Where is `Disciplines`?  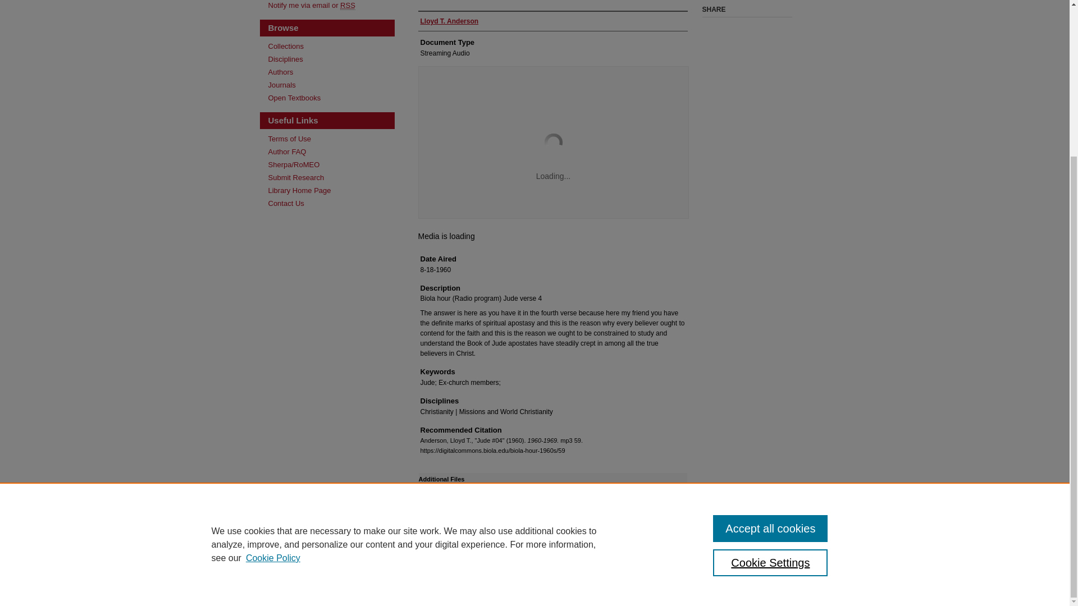
Disciplines is located at coordinates (331, 59).